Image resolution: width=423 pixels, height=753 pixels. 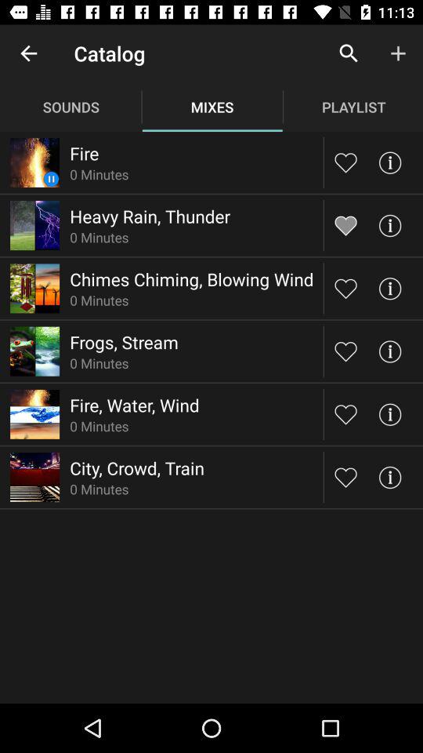 What do you see at coordinates (348, 53) in the screenshot?
I see `press the icon above playlist icon` at bounding box center [348, 53].